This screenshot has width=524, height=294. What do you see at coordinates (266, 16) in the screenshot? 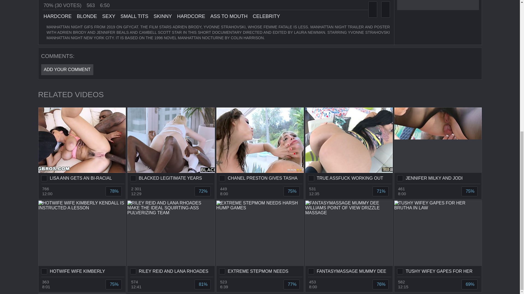
I see `CELEBRITY` at bounding box center [266, 16].